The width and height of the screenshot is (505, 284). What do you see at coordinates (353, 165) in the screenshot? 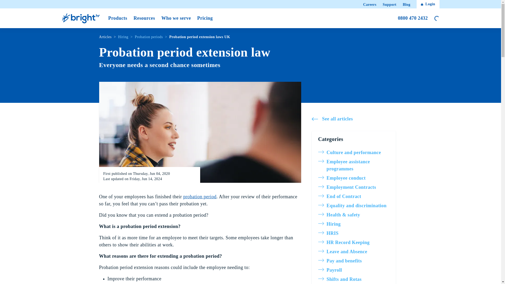
I see `Employee assistance programmes` at bounding box center [353, 165].